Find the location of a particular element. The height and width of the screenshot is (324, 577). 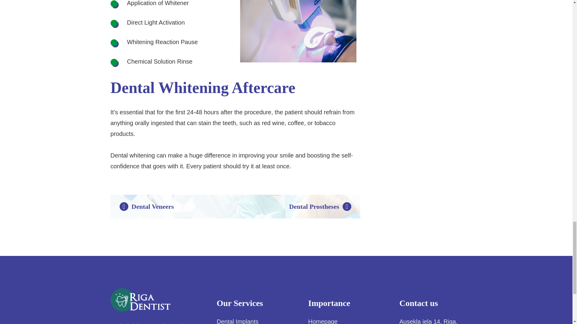

Homepage is located at coordinates (323, 321).